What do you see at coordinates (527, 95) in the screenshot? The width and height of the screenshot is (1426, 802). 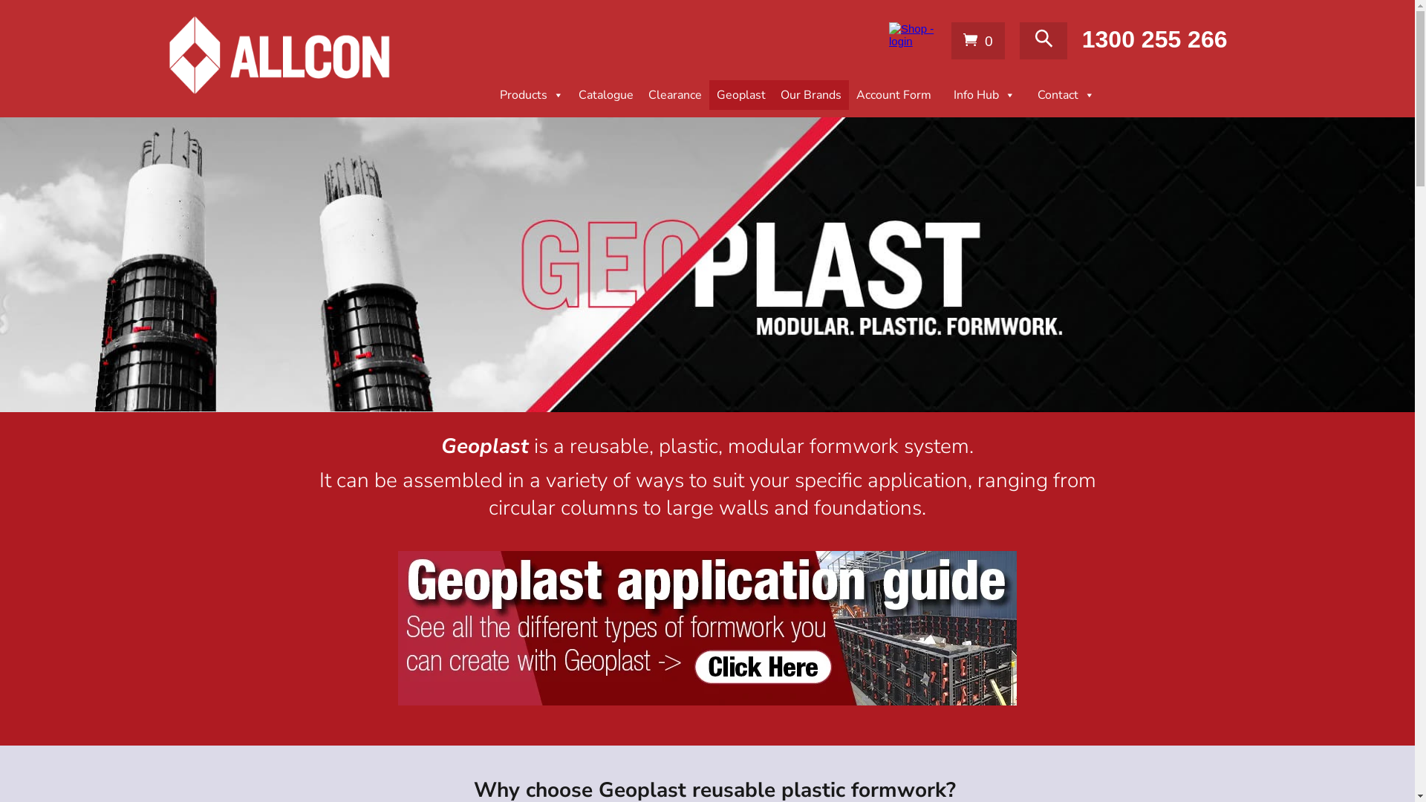 I see `Products` at bounding box center [527, 95].